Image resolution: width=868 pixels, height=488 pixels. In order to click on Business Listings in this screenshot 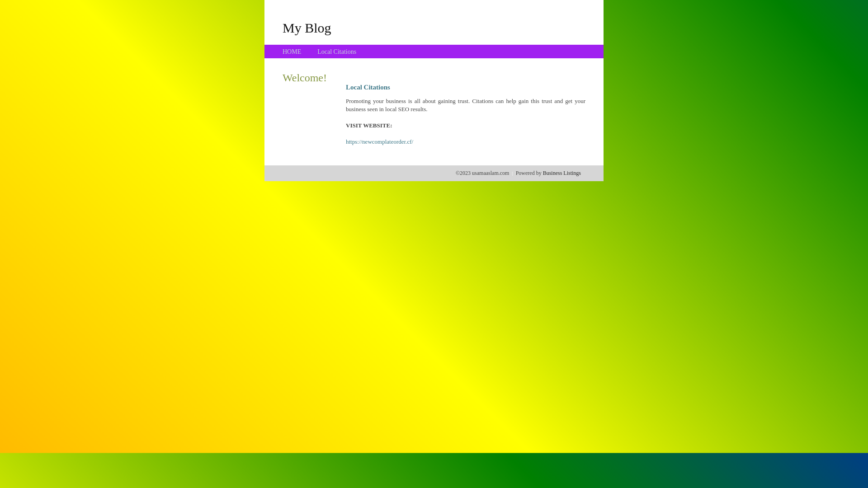, I will do `click(562, 173)`.